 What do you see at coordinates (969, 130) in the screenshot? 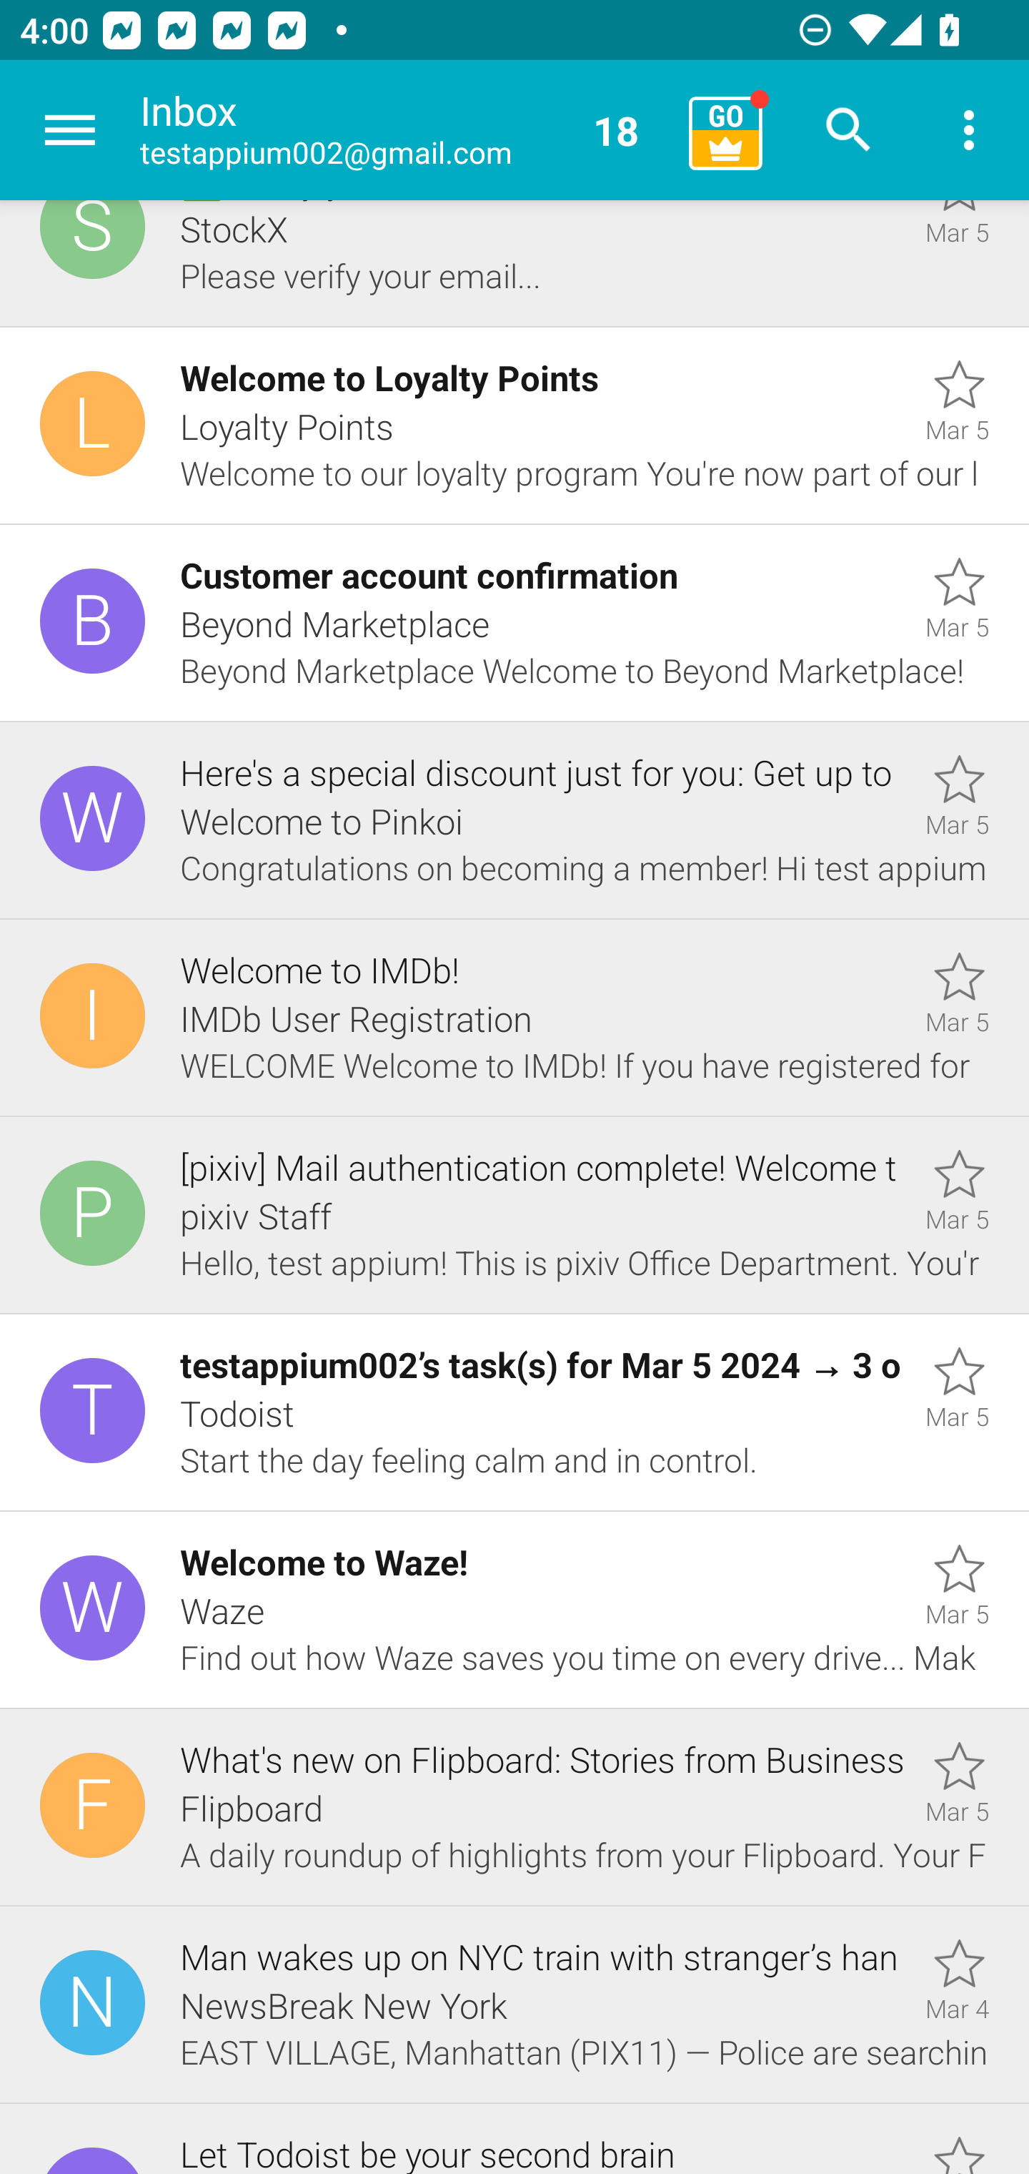
I see `More options` at bounding box center [969, 130].